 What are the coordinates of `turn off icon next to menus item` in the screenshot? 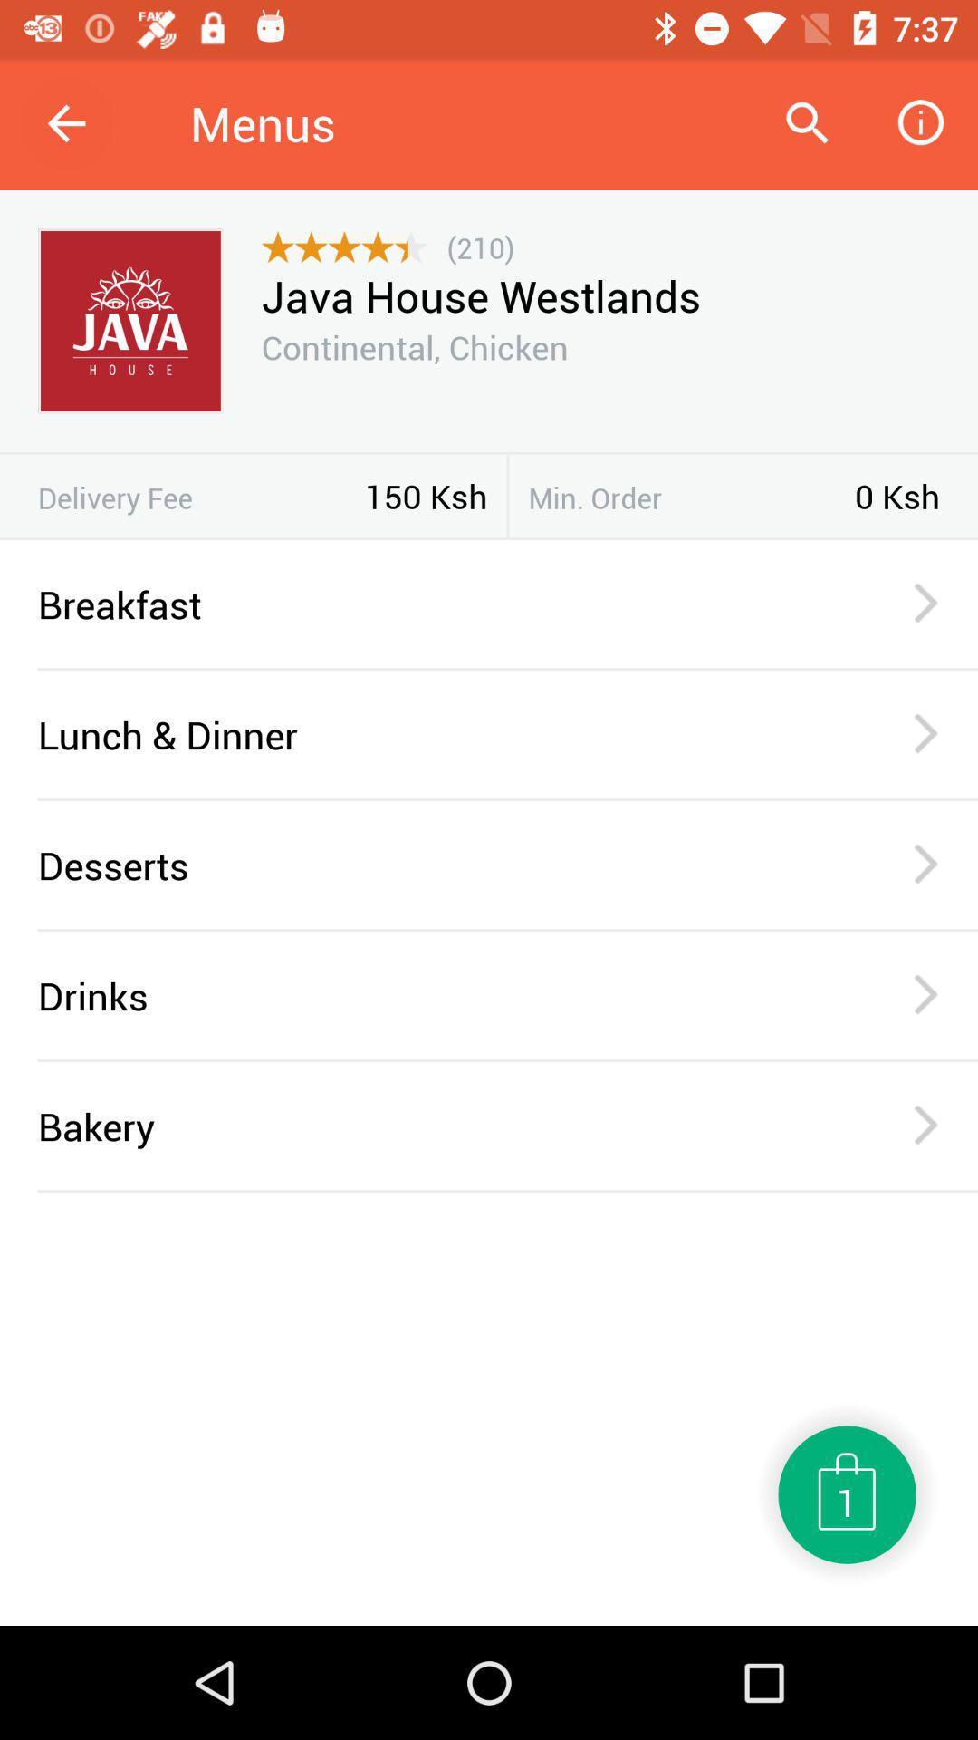 It's located at (66, 123).